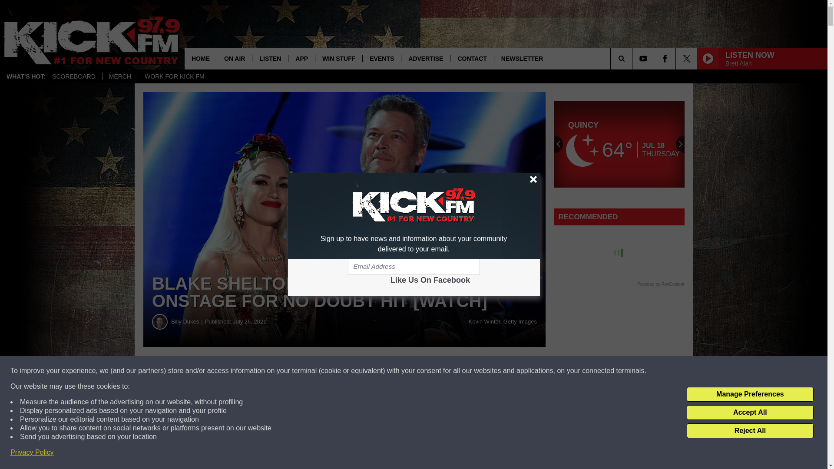 The image size is (834, 469). Describe the element at coordinates (381, 58) in the screenshot. I see `EVENTS` at that location.